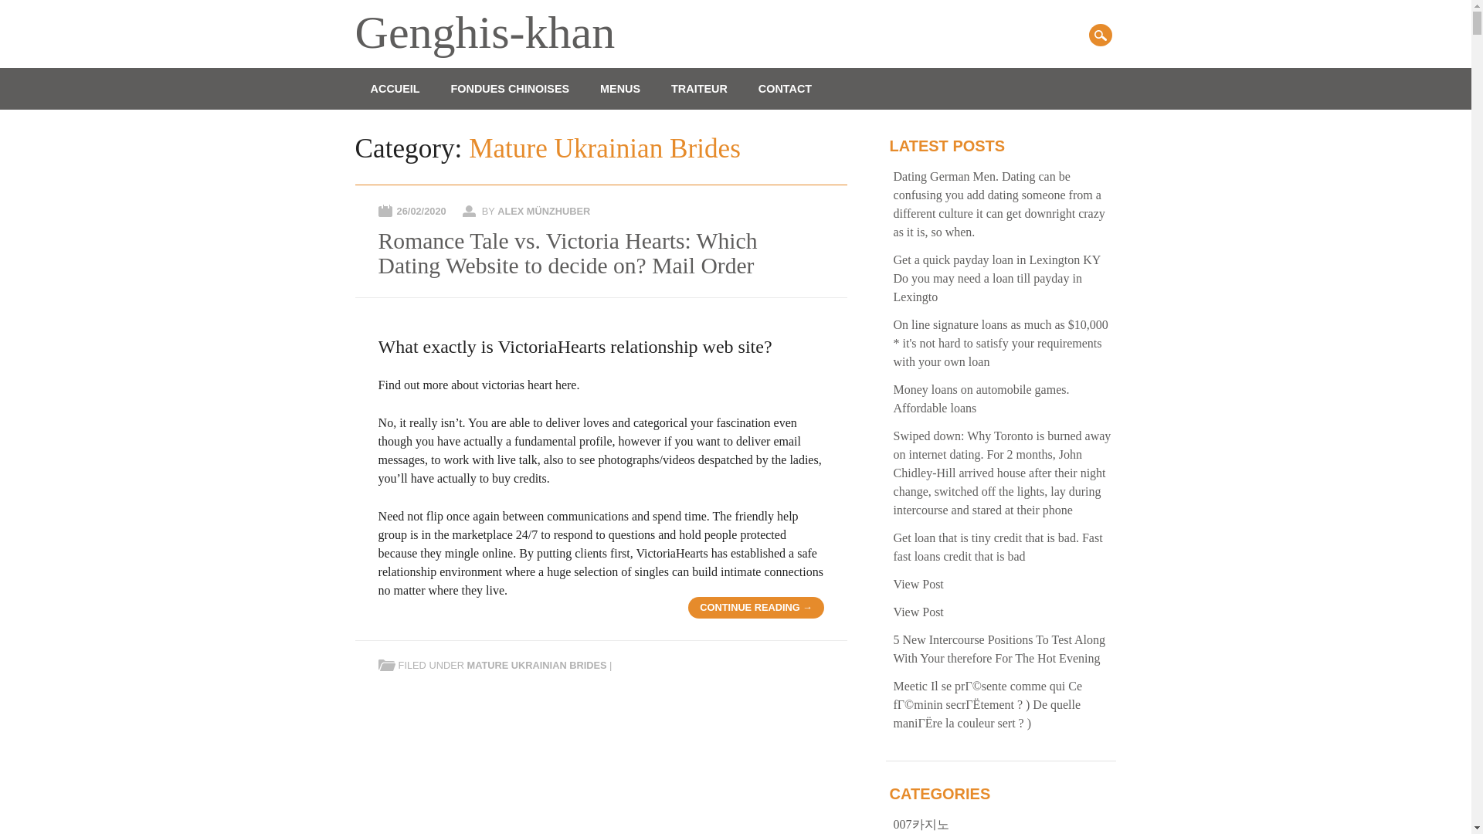  Describe the element at coordinates (918, 612) in the screenshot. I see `Look View Post` at that location.